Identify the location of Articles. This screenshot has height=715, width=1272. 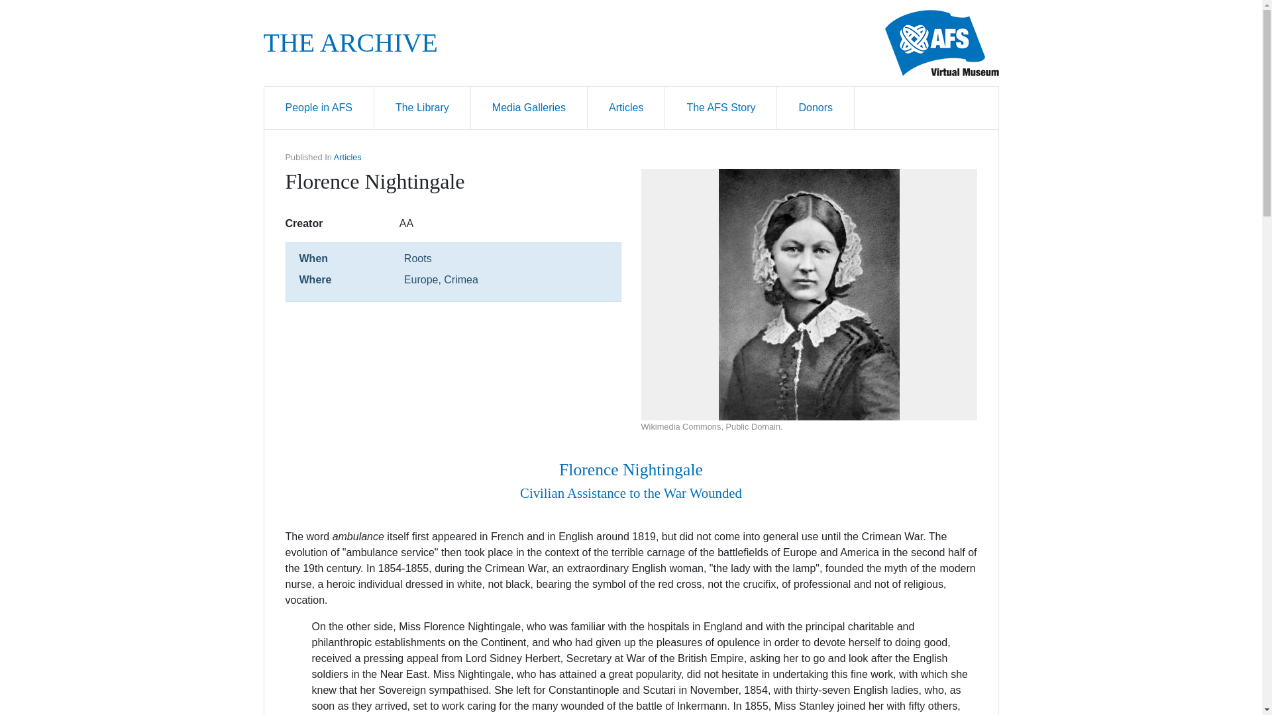
(347, 158).